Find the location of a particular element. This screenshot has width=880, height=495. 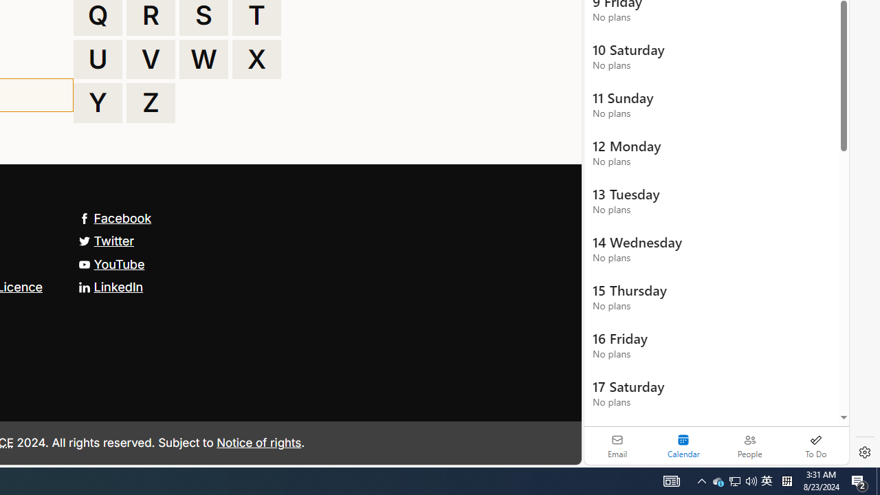

LinkedIn is located at coordinates (110, 286).